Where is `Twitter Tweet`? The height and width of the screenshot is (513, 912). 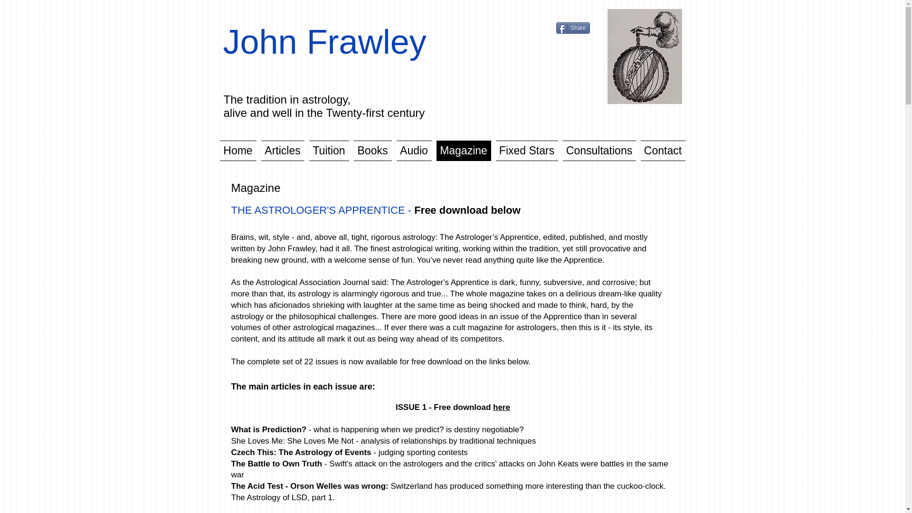 Twitter Tweet is located at coordinates (571, 42).